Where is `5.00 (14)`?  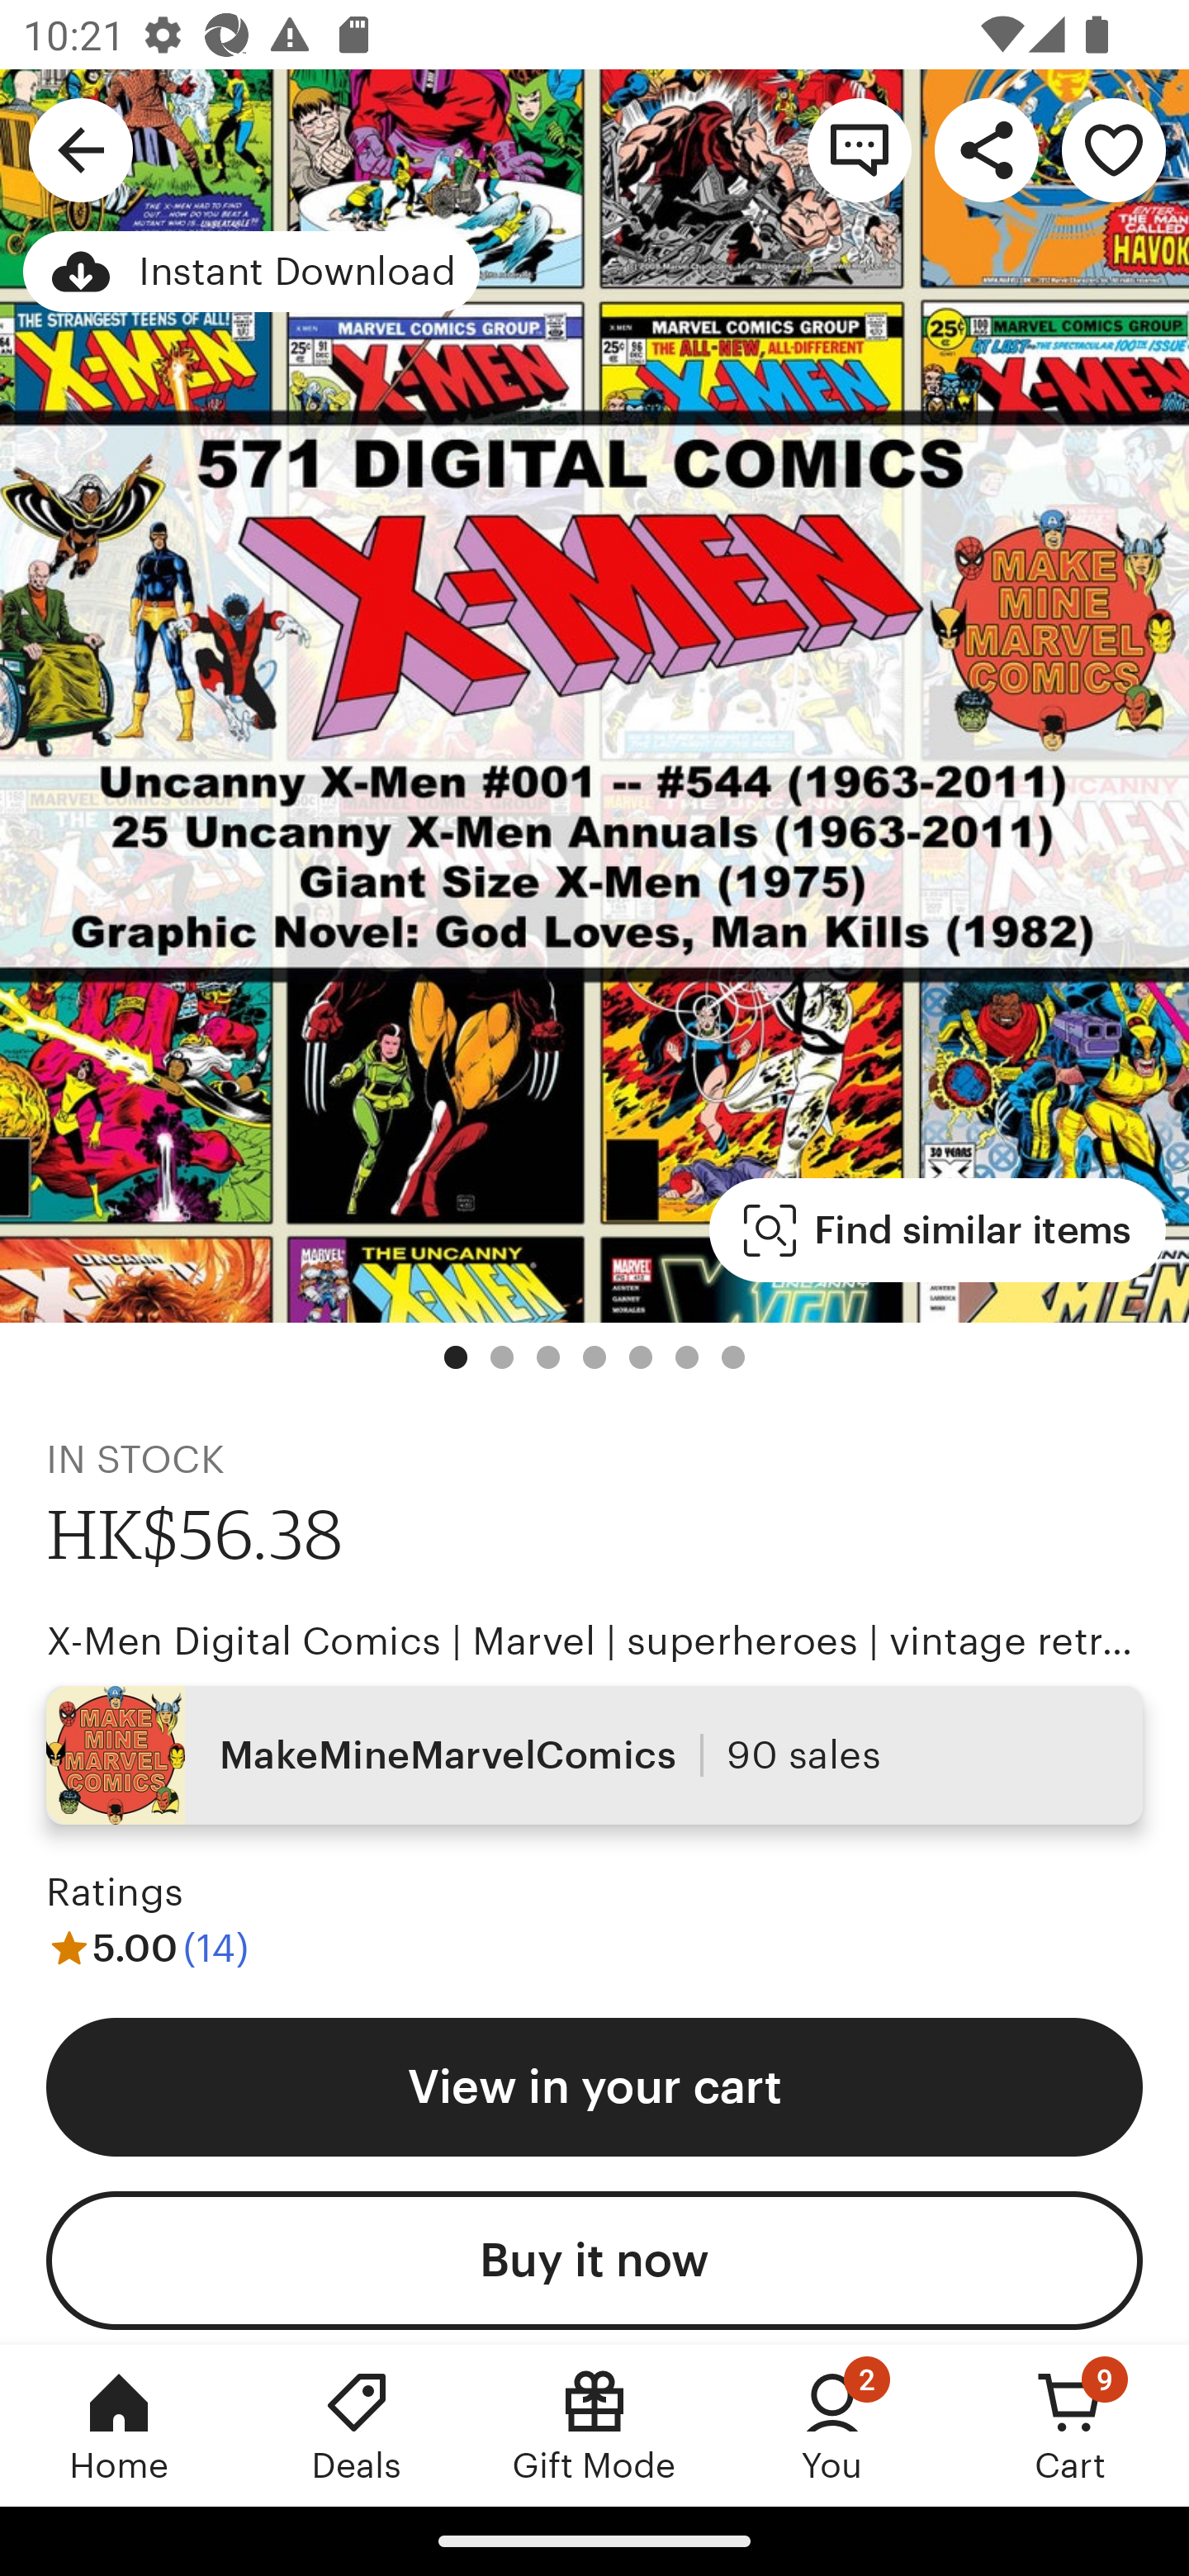 5.00 (14) is located at coordinates (147, 1947).